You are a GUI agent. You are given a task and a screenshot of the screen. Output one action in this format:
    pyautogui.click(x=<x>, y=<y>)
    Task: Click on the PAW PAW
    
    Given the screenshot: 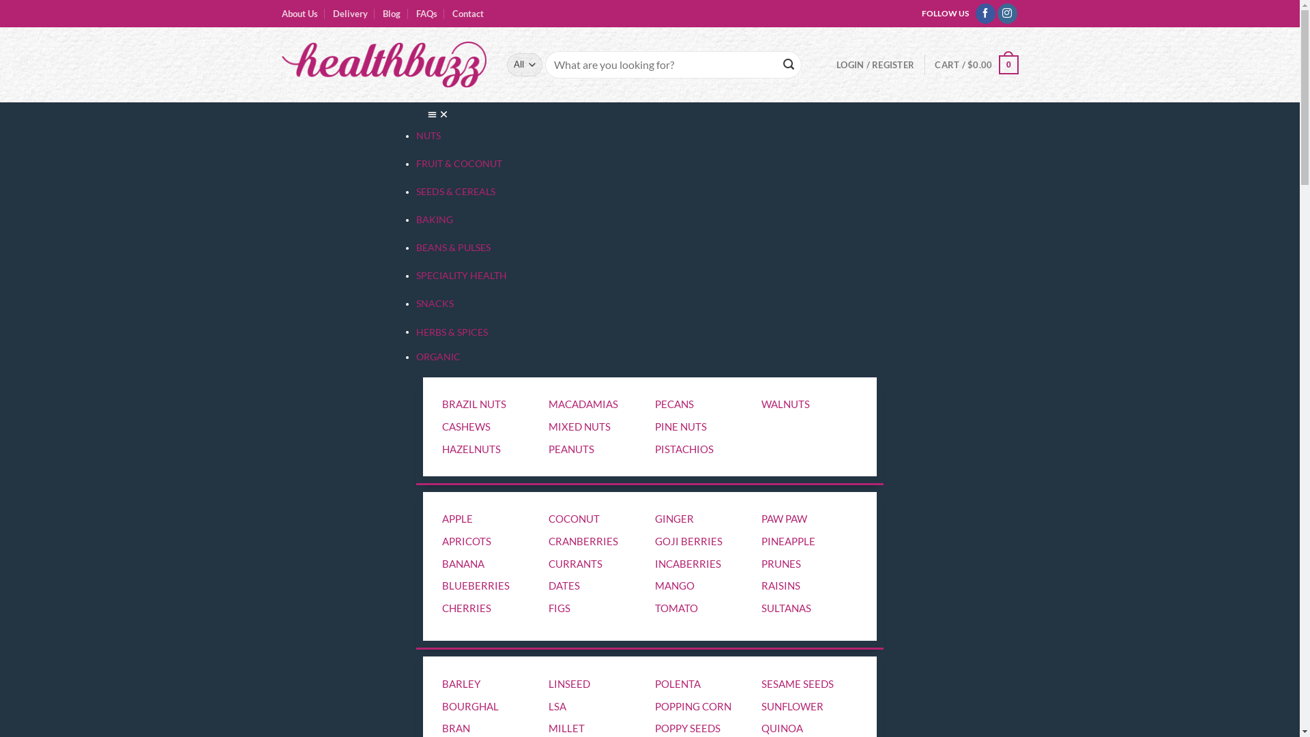 What is the action you would take?
    pyautogui.click(x=785, y=519)
    